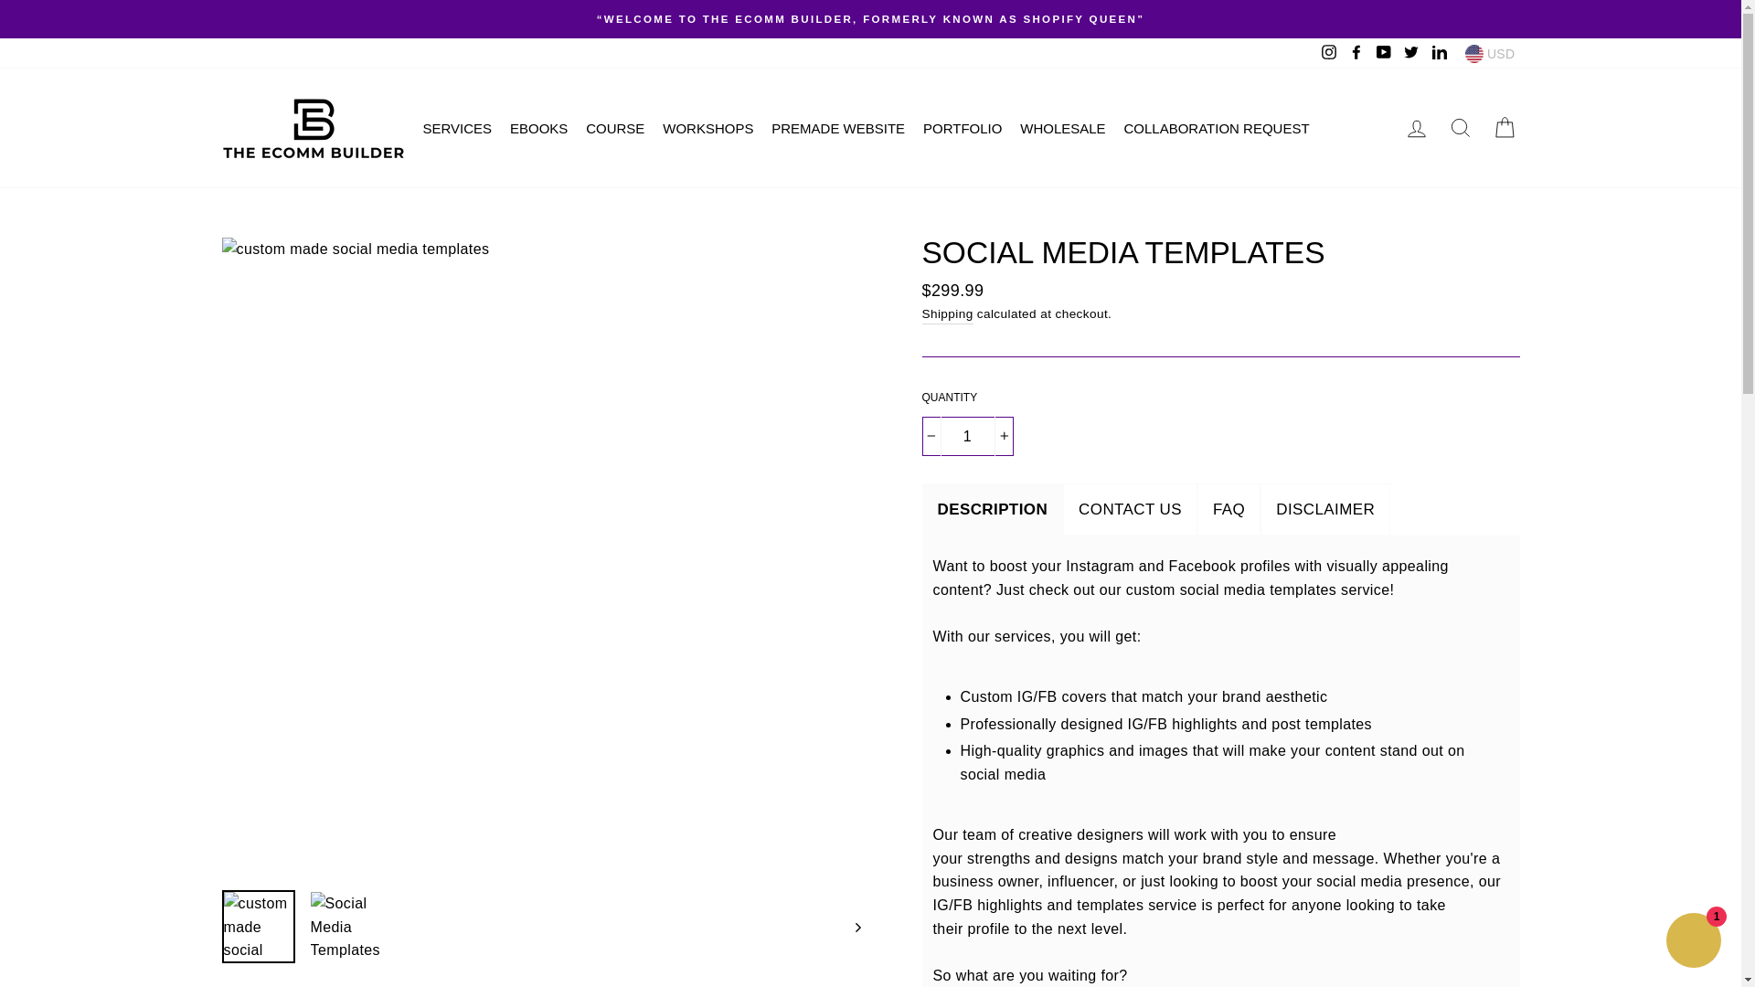 The height and width of the screenshot is (987, 1755). I want to click on Shopify online store chat, so click(1693, 942).